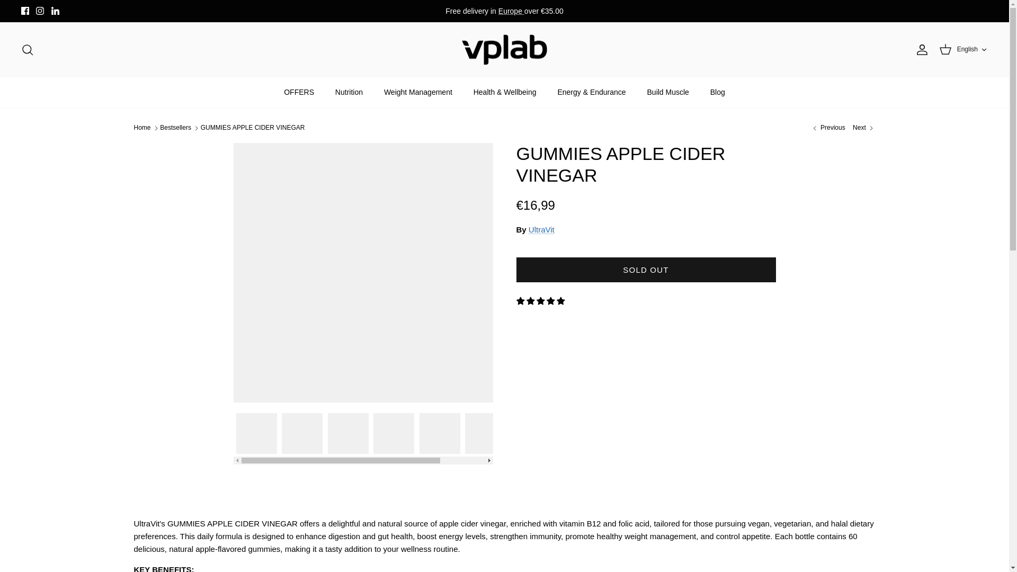 The height and width of the screenshot is (572, 1017). What do you see at coordinates (827, 128) in the screenshot?
I see `VITAMIN D3 4000 IU` at bounding box center [827, 128].